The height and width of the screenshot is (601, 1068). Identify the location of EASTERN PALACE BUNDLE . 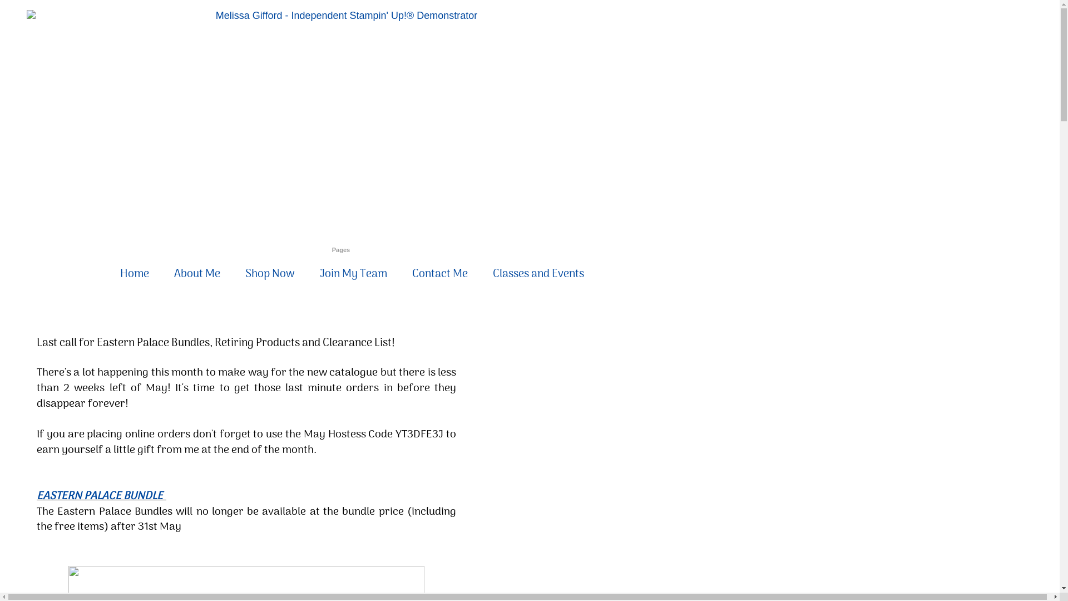
(101, 496).